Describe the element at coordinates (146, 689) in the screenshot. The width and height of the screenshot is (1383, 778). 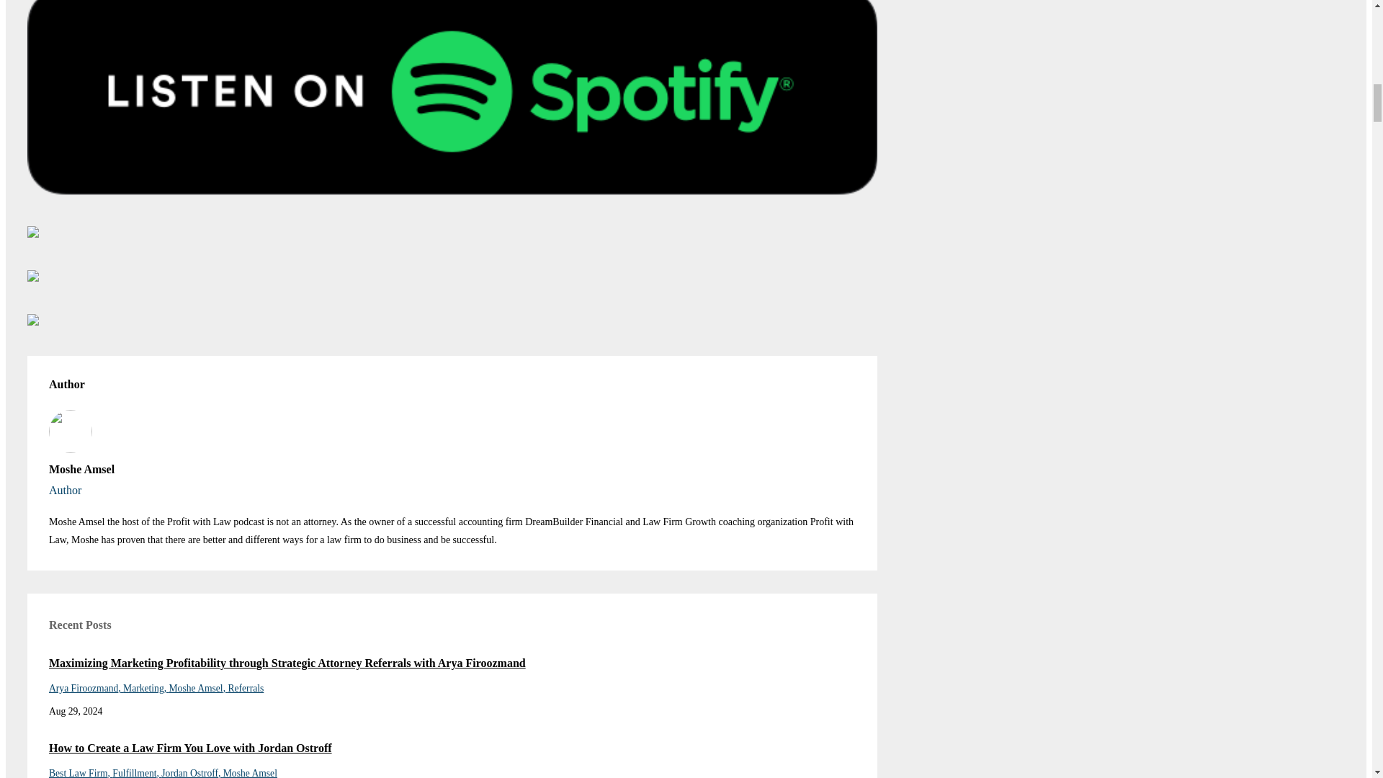
I see `Marketing` at that location.